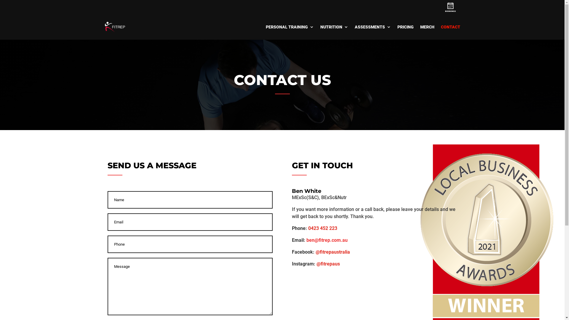  Describe the element at coordinates (323, 228) in the screenshot. I see `0423 452 223` at that location.